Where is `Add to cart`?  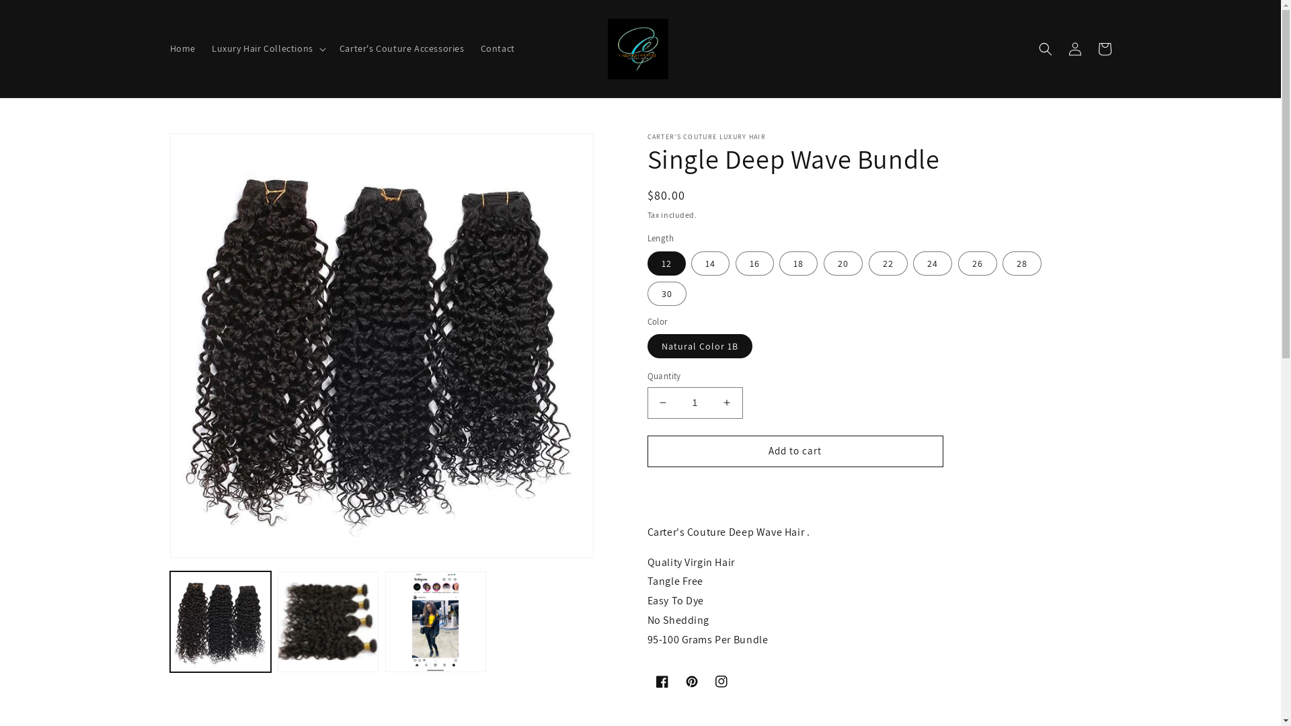 Add to cart is located at coordinates (795, 452).